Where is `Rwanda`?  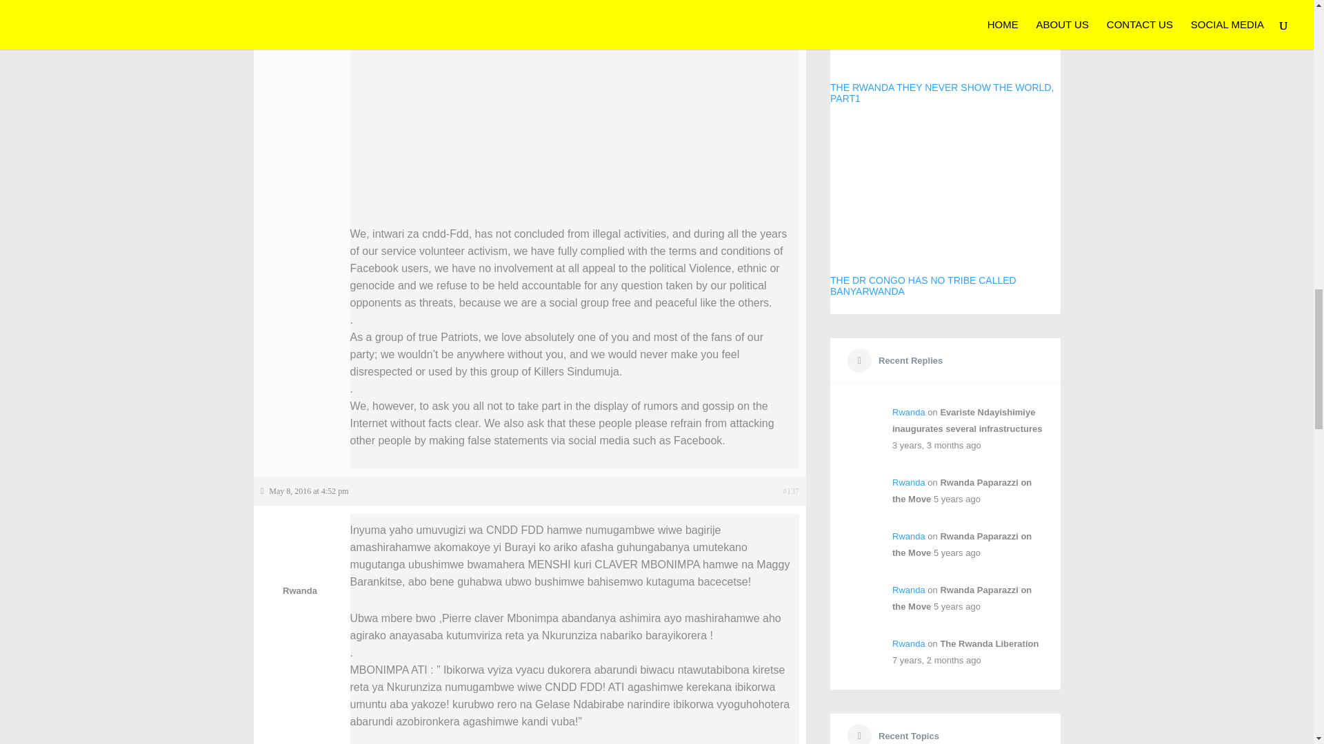 Rwanda is located at coordinates (909, 482).